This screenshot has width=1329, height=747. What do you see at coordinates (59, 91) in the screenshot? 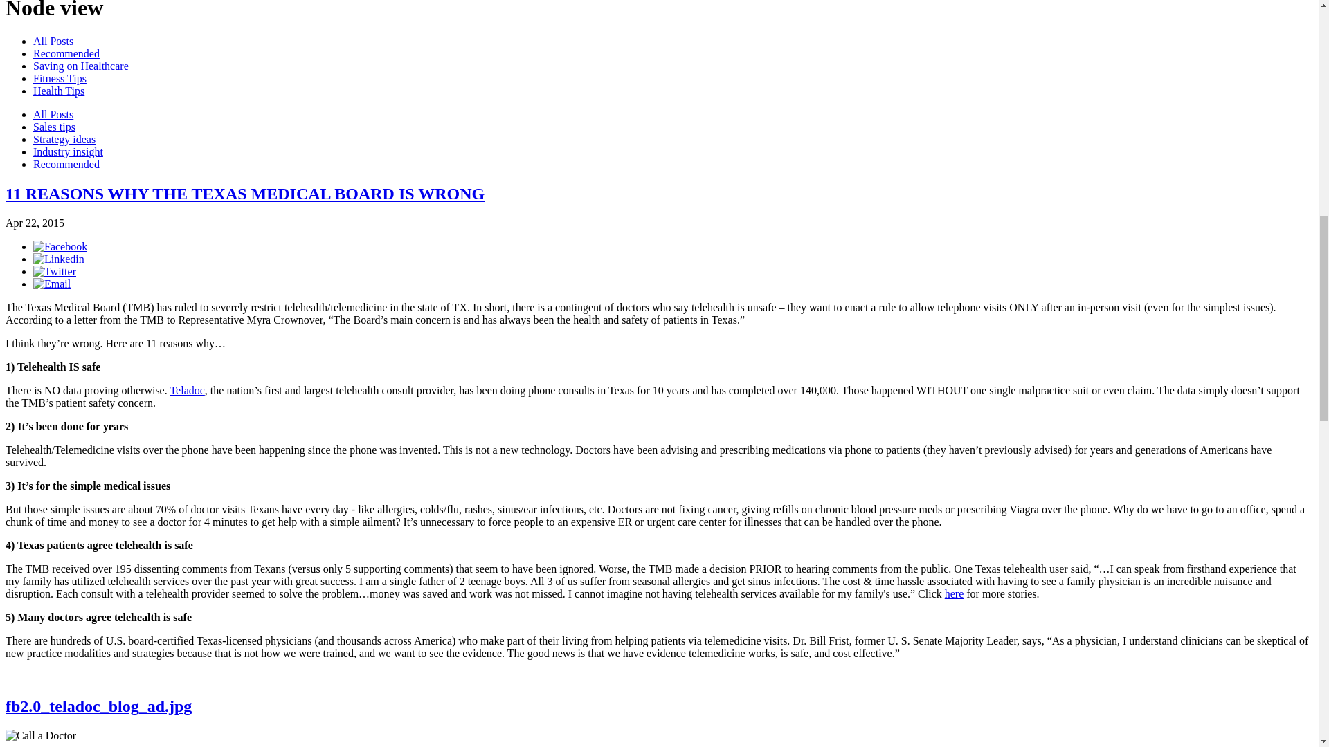
I see `Health Tips` at bounding box center [59, 91].